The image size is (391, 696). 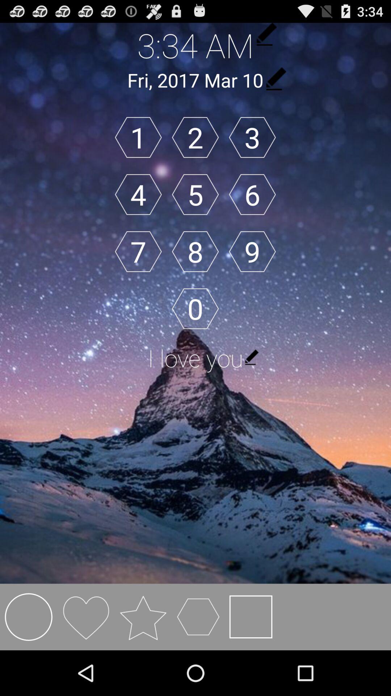 I want to click on scroll to 7 icon, so click(x=138, y=252).